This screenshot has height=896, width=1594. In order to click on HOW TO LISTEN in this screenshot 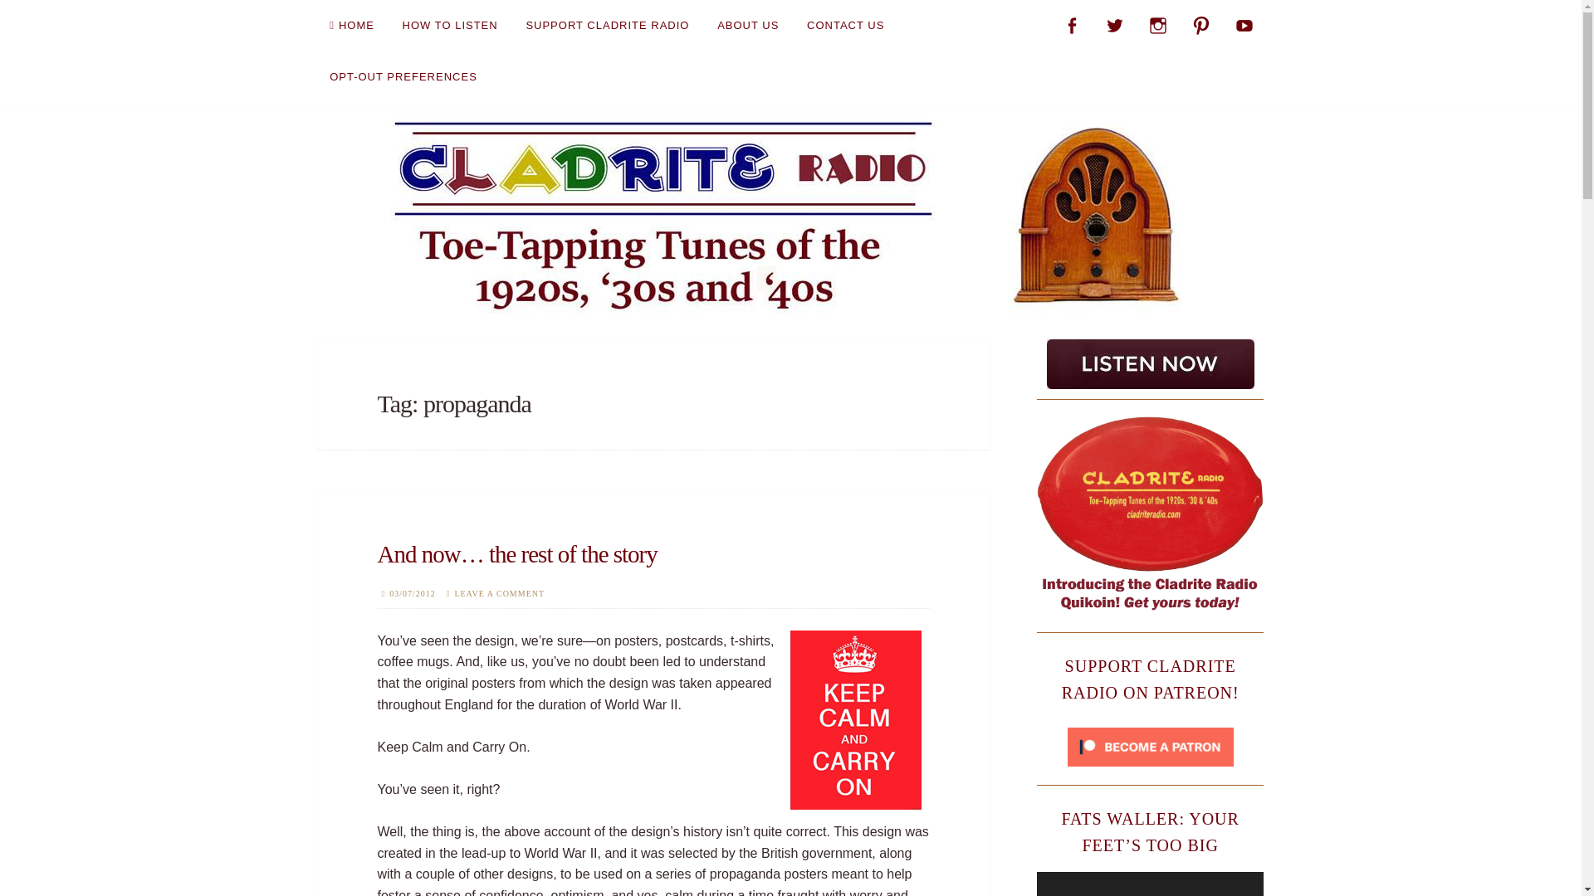, I will do `click(450, 25)`.